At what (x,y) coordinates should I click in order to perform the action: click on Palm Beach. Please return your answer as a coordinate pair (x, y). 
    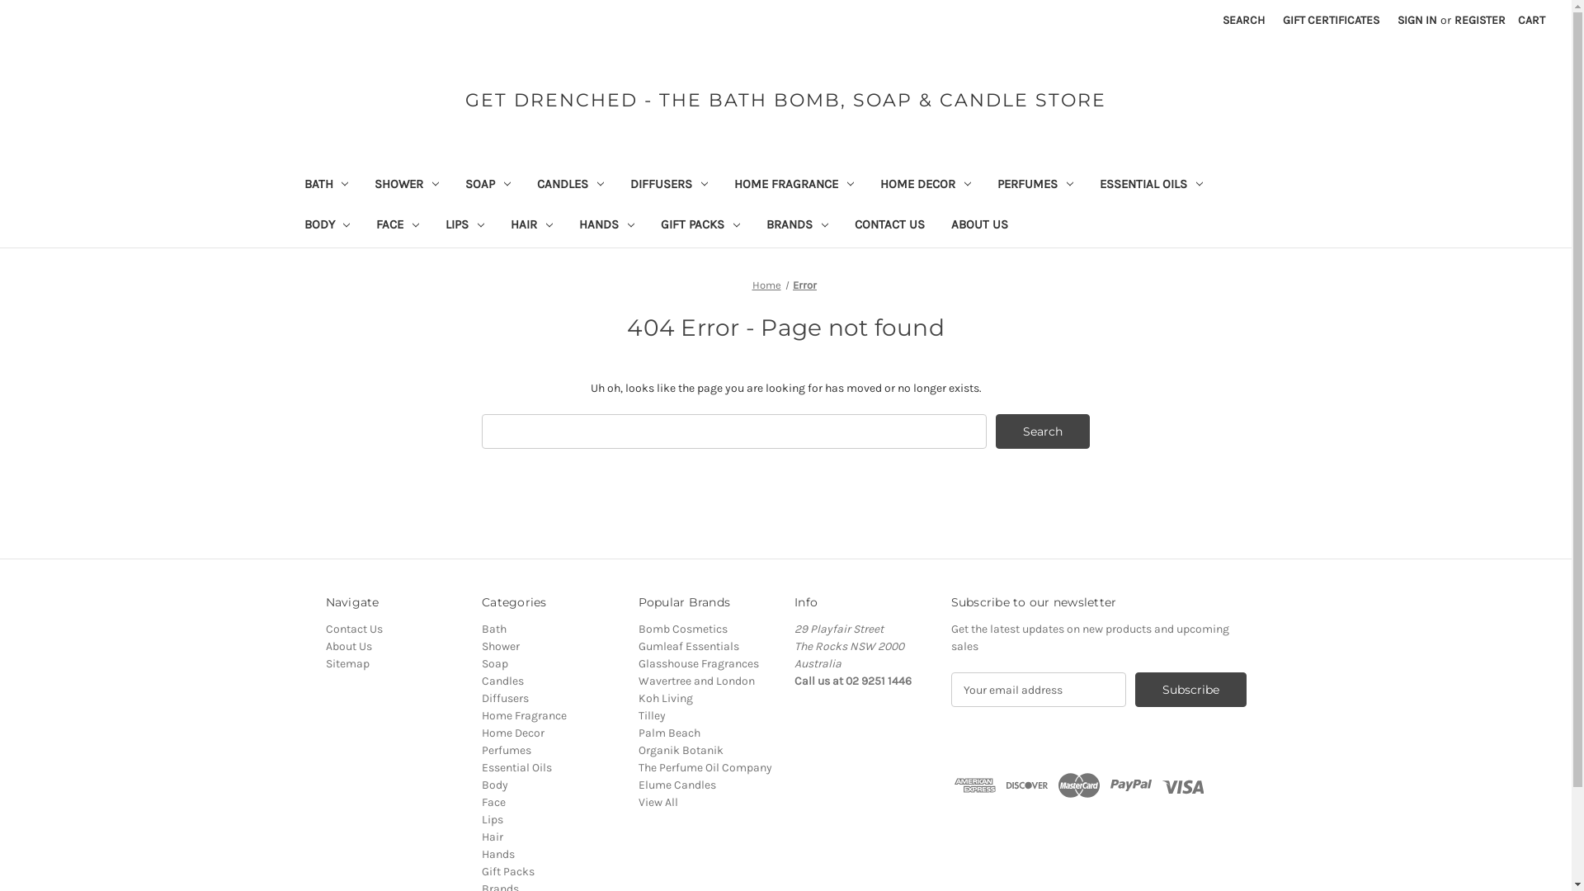
    Looking at the image, I should click on (670, 733).